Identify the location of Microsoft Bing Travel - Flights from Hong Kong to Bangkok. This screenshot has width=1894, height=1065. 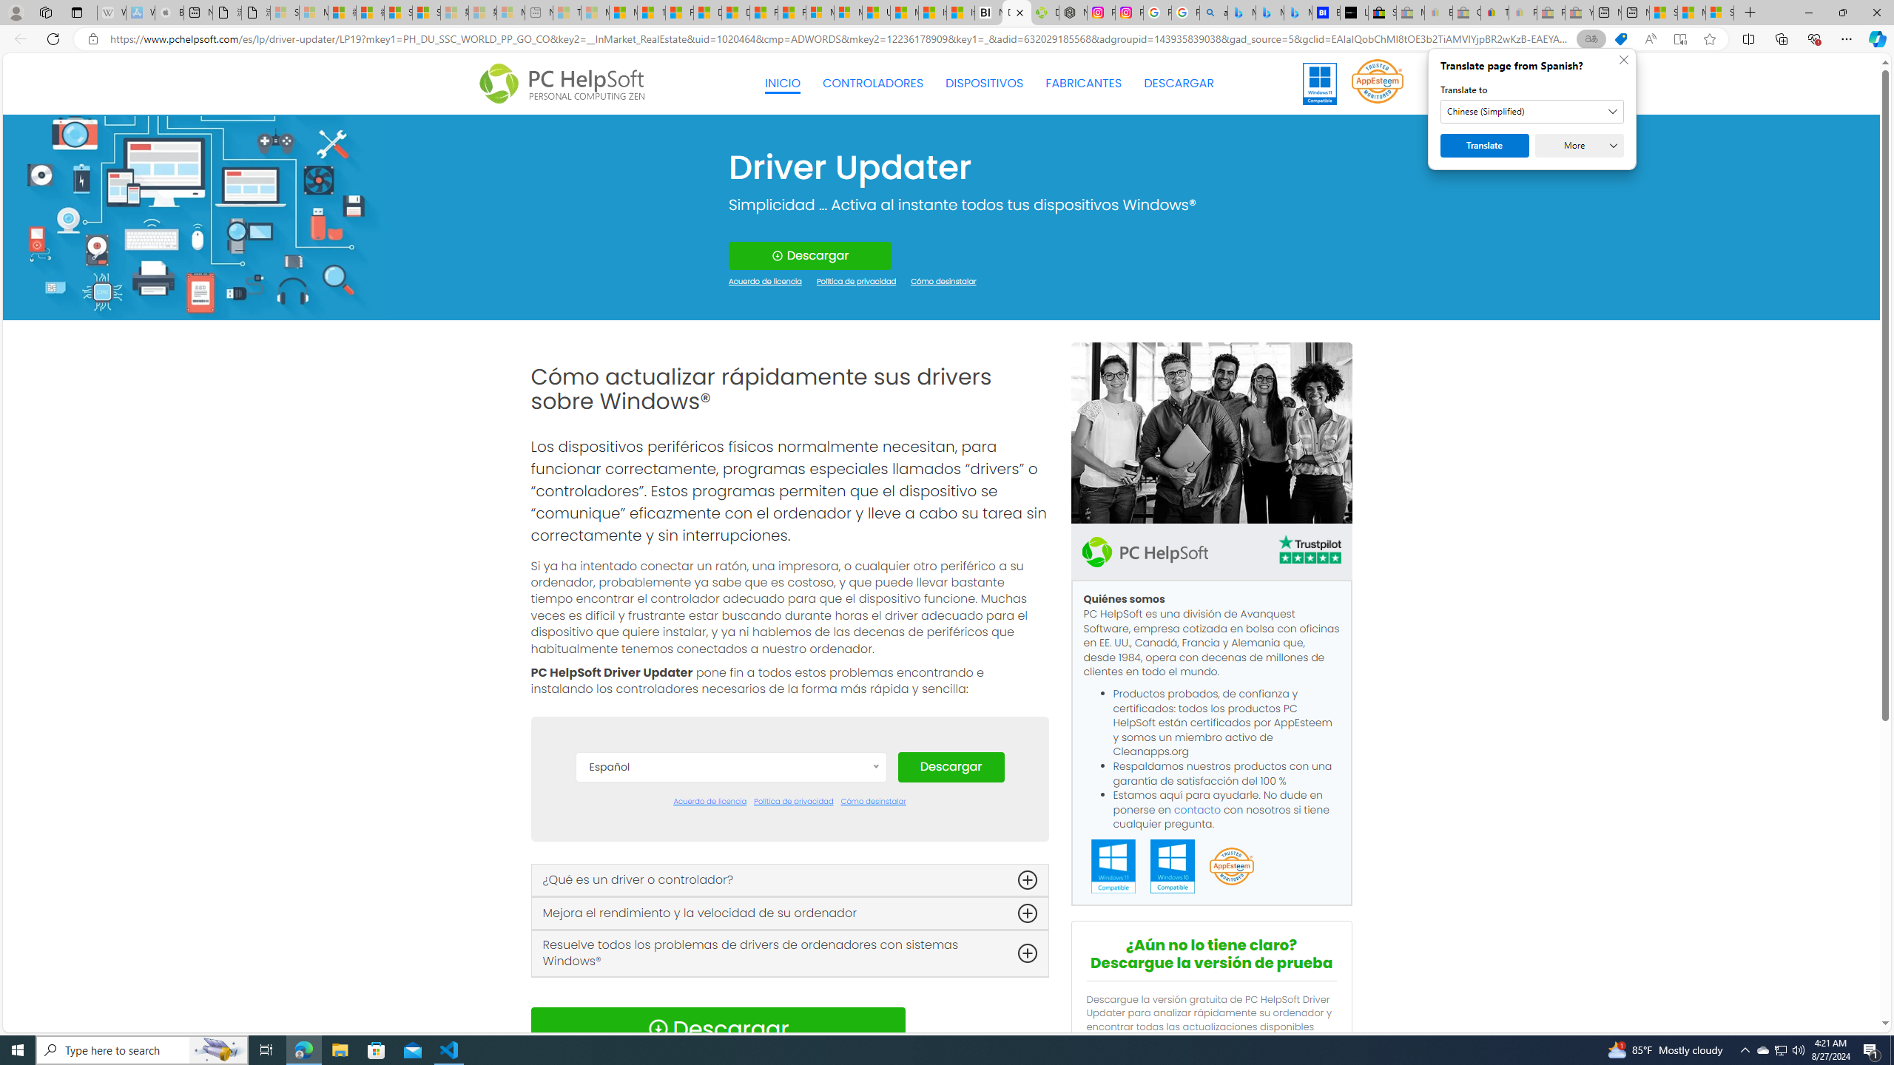
(1241, 13).